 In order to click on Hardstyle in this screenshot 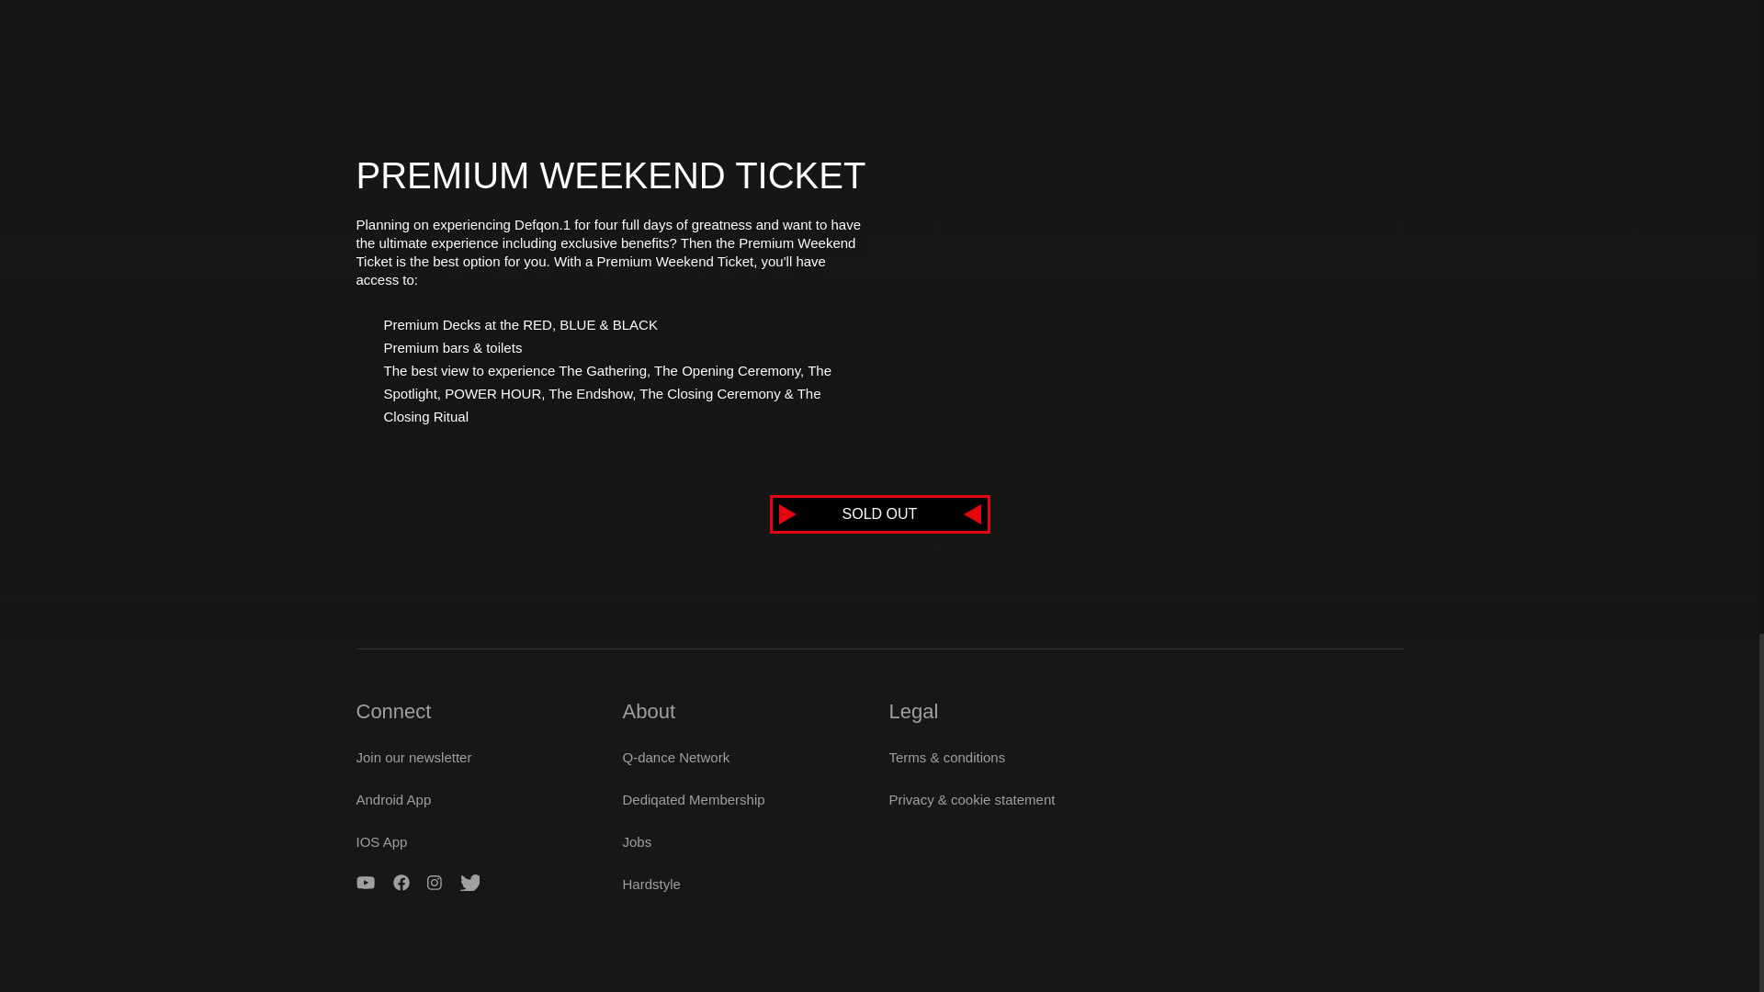, I will do `click(651, 884)`.